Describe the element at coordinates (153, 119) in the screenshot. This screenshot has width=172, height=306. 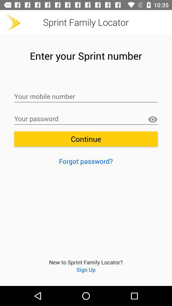
I see `show letters` at that location.